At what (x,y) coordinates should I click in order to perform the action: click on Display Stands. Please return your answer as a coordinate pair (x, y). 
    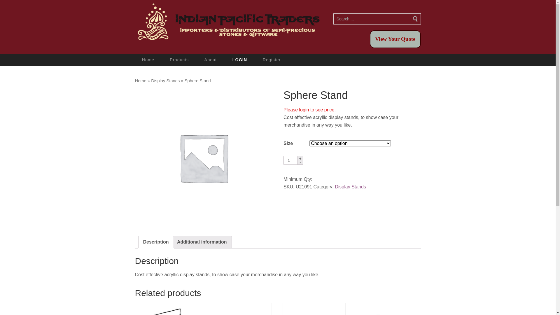
    Looking at the image, I should click on (351, 187).